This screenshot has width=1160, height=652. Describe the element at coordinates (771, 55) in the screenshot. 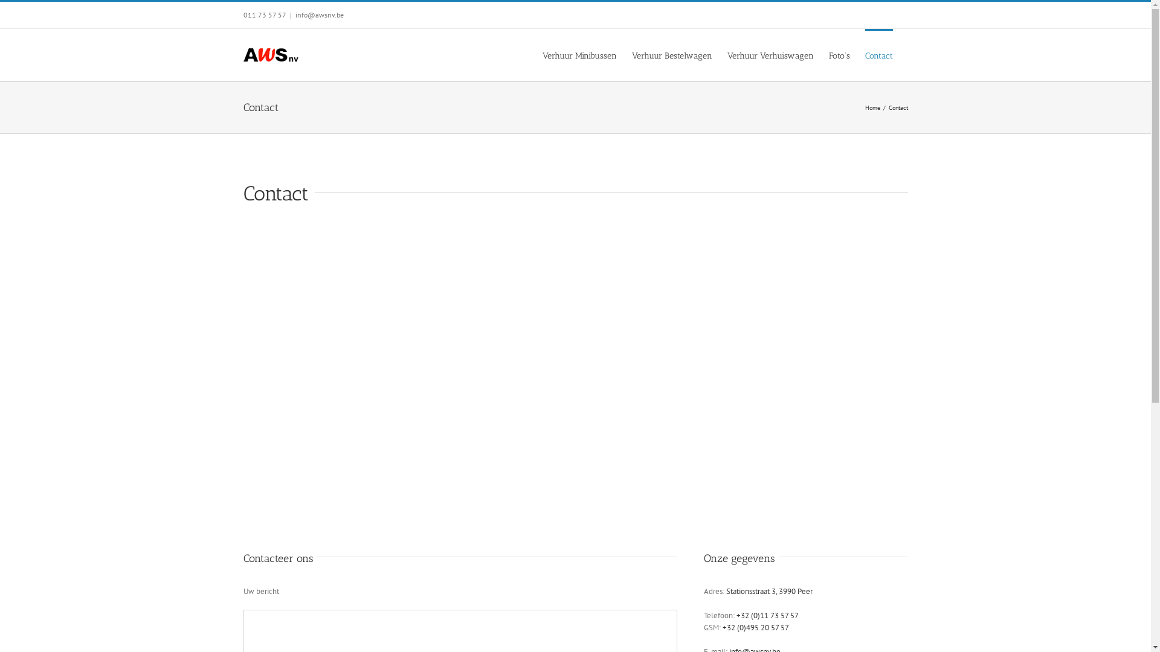

I see `Verhuur Verhuiswagen` at that location.